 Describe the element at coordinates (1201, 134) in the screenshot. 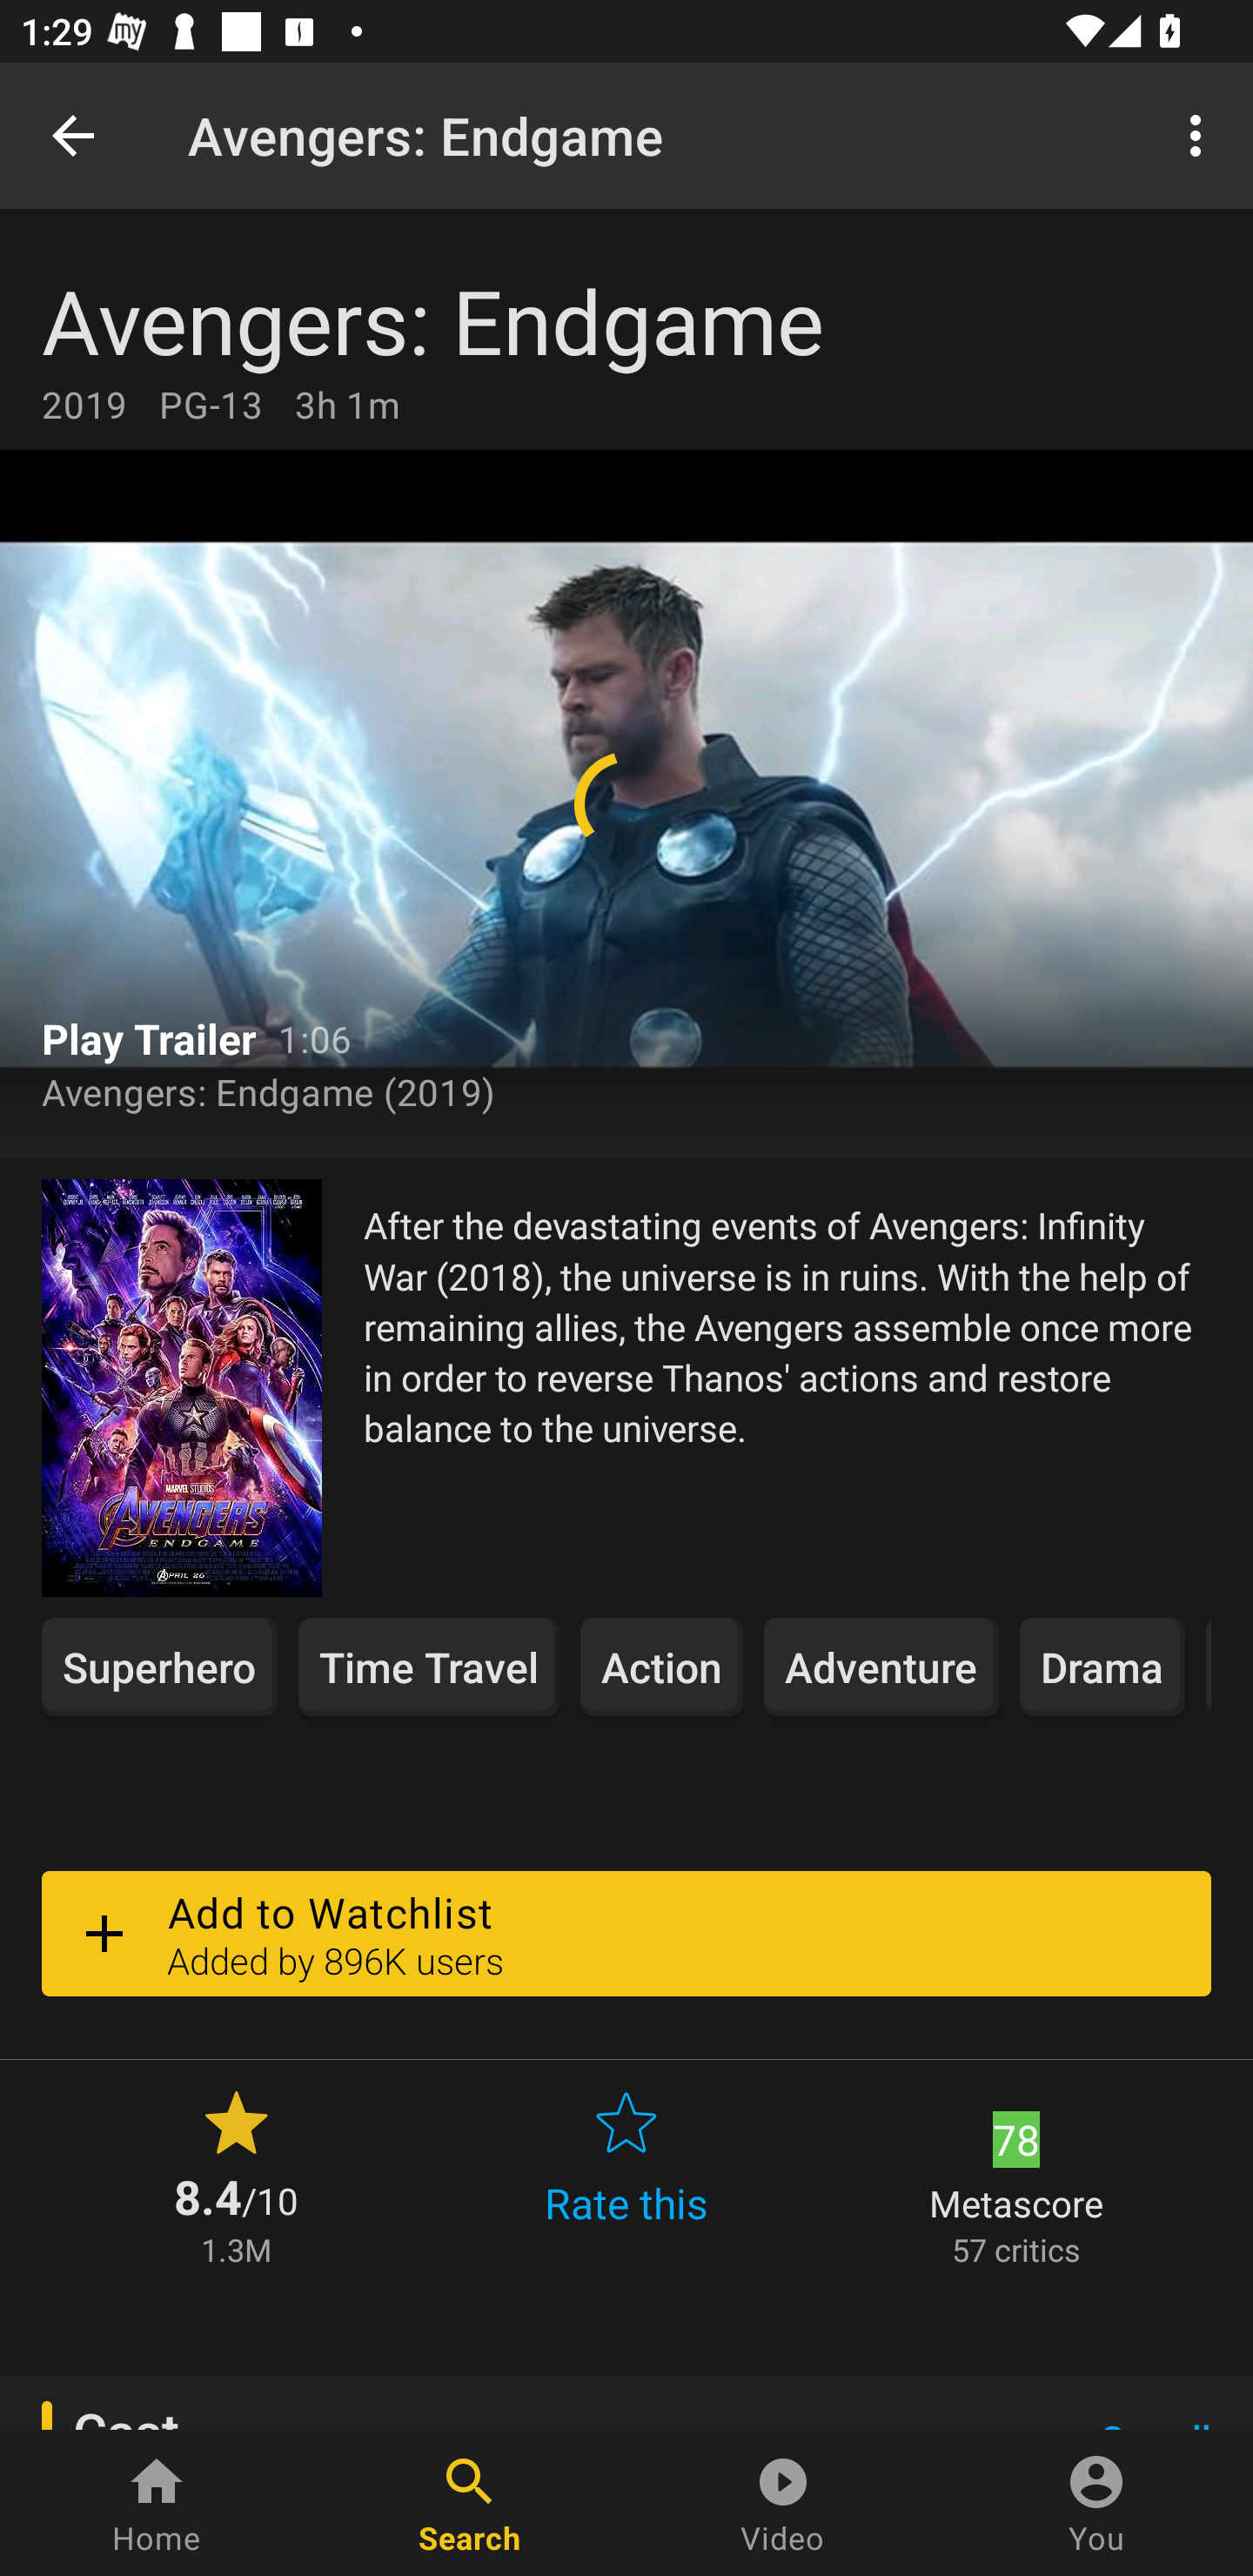

I see `More options` at that location.